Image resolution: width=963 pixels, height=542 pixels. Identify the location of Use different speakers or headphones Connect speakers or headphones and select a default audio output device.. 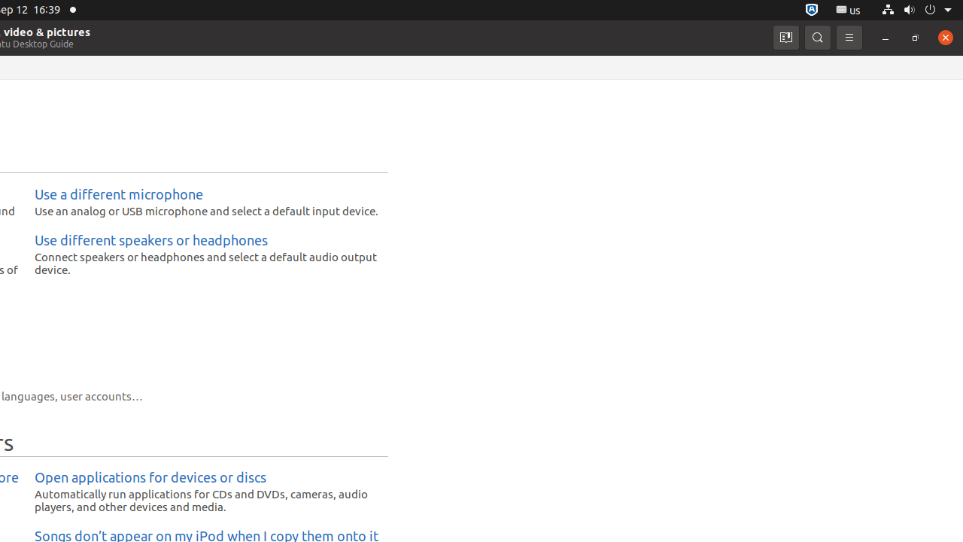
(208, 254).